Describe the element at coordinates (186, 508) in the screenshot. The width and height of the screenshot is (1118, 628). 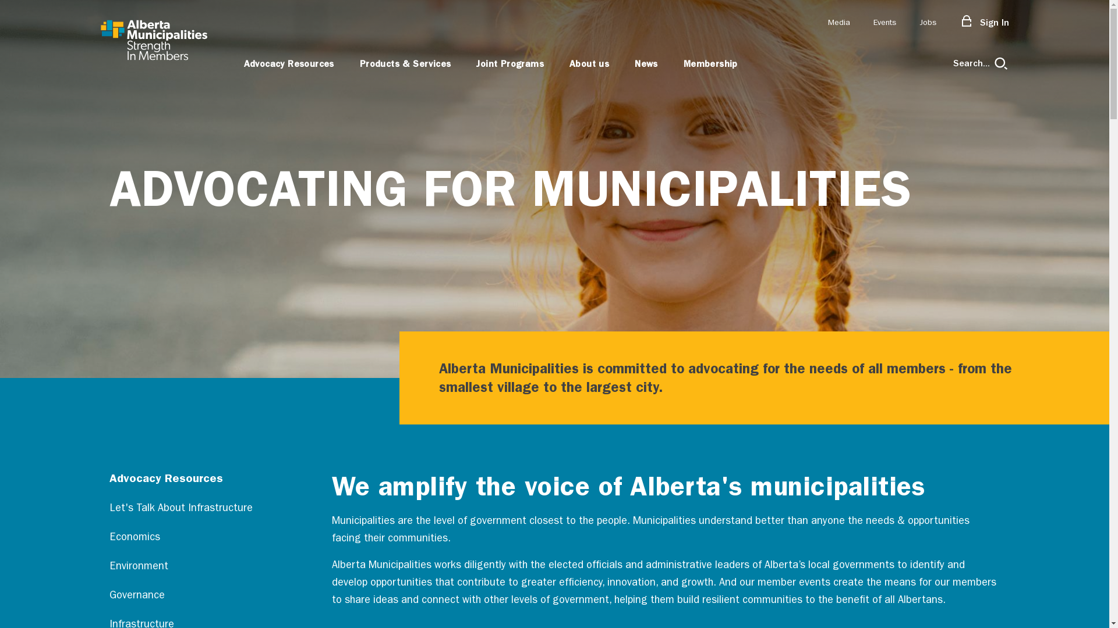
I see `Let's Talk About Infrastructure` at that location.